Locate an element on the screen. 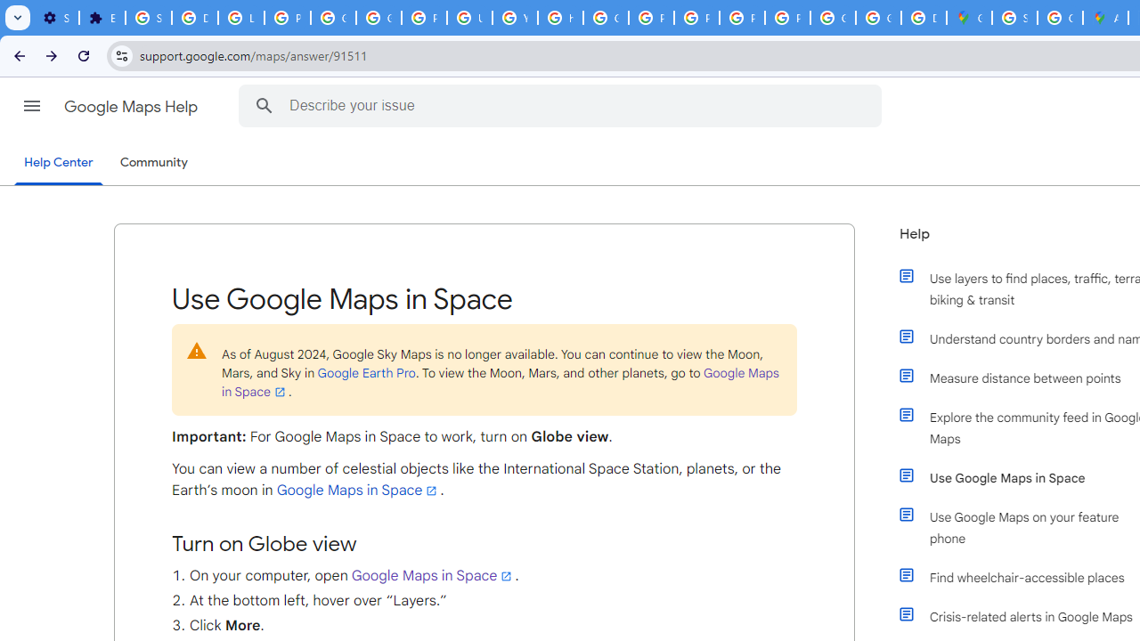 This screenshot has height=641, width=1140. Create your Google Account is located at coordinates (1060, 18).